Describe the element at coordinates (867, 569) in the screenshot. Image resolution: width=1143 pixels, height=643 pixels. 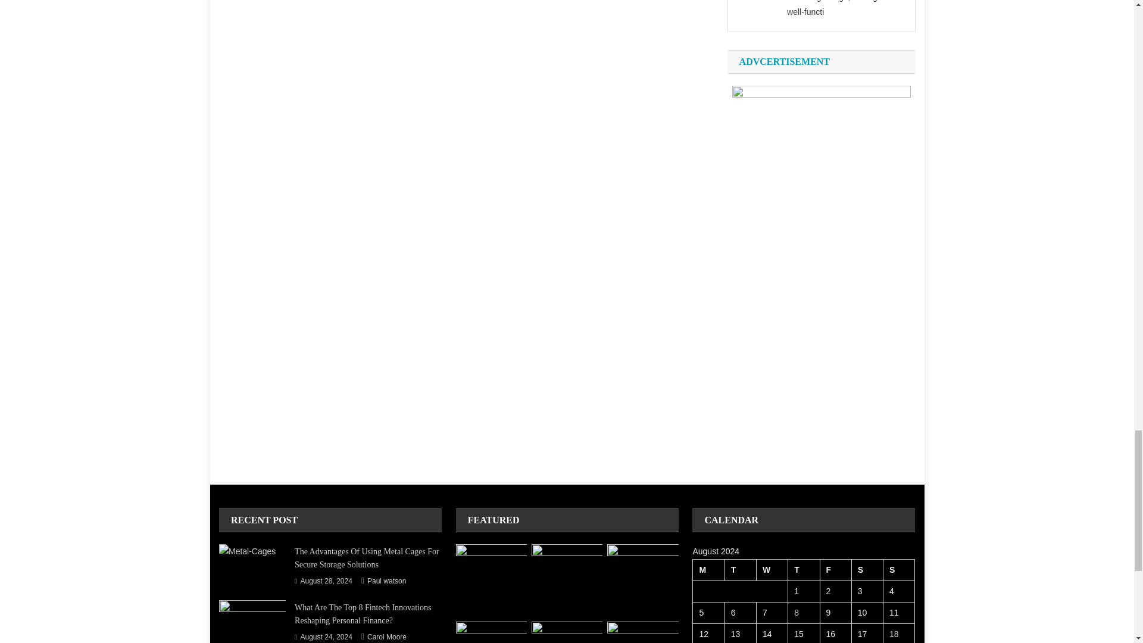
I see `Saturday` at that location.